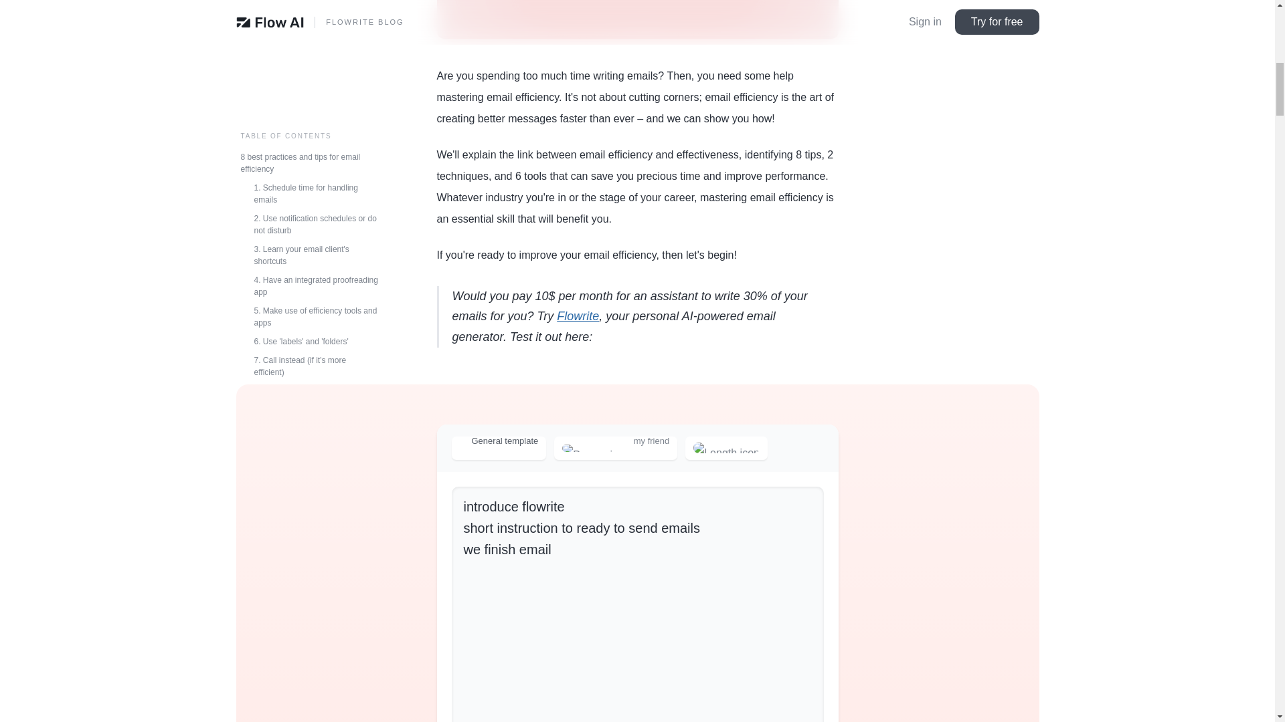 The width and height of the screenshot is (1285, 722). Describe the element at coordinates (309, 185) in the screenshot. I see `Email process 2: Flowrite AI templates` at that location.